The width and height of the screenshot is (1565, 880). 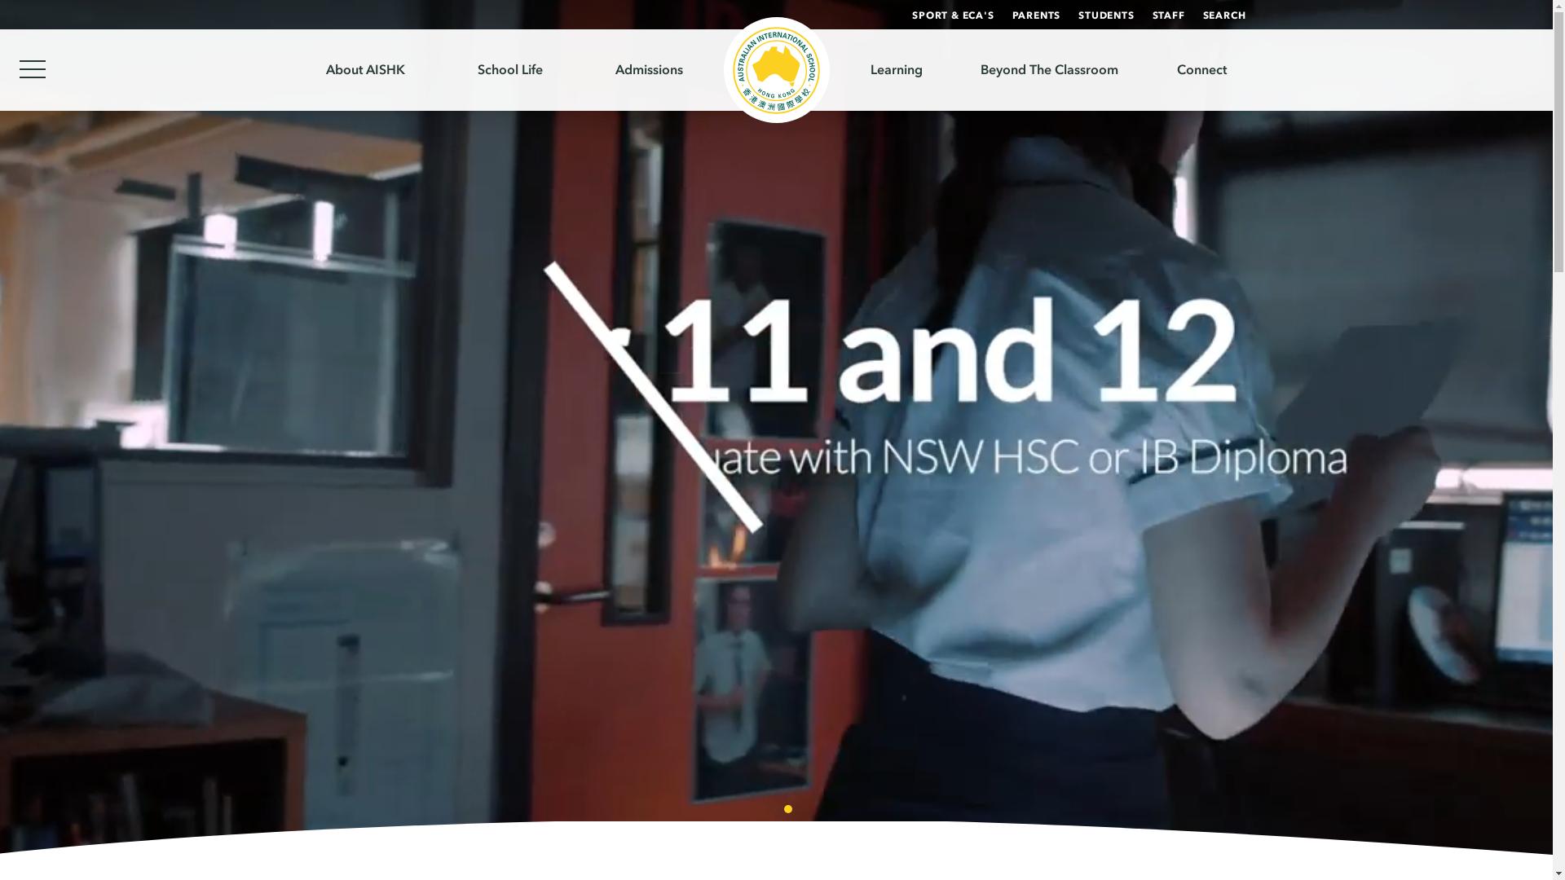 What do you see at coordinates (649, 70) in the screenshot?
I see `Admissions` at bounding box center [649, 70].